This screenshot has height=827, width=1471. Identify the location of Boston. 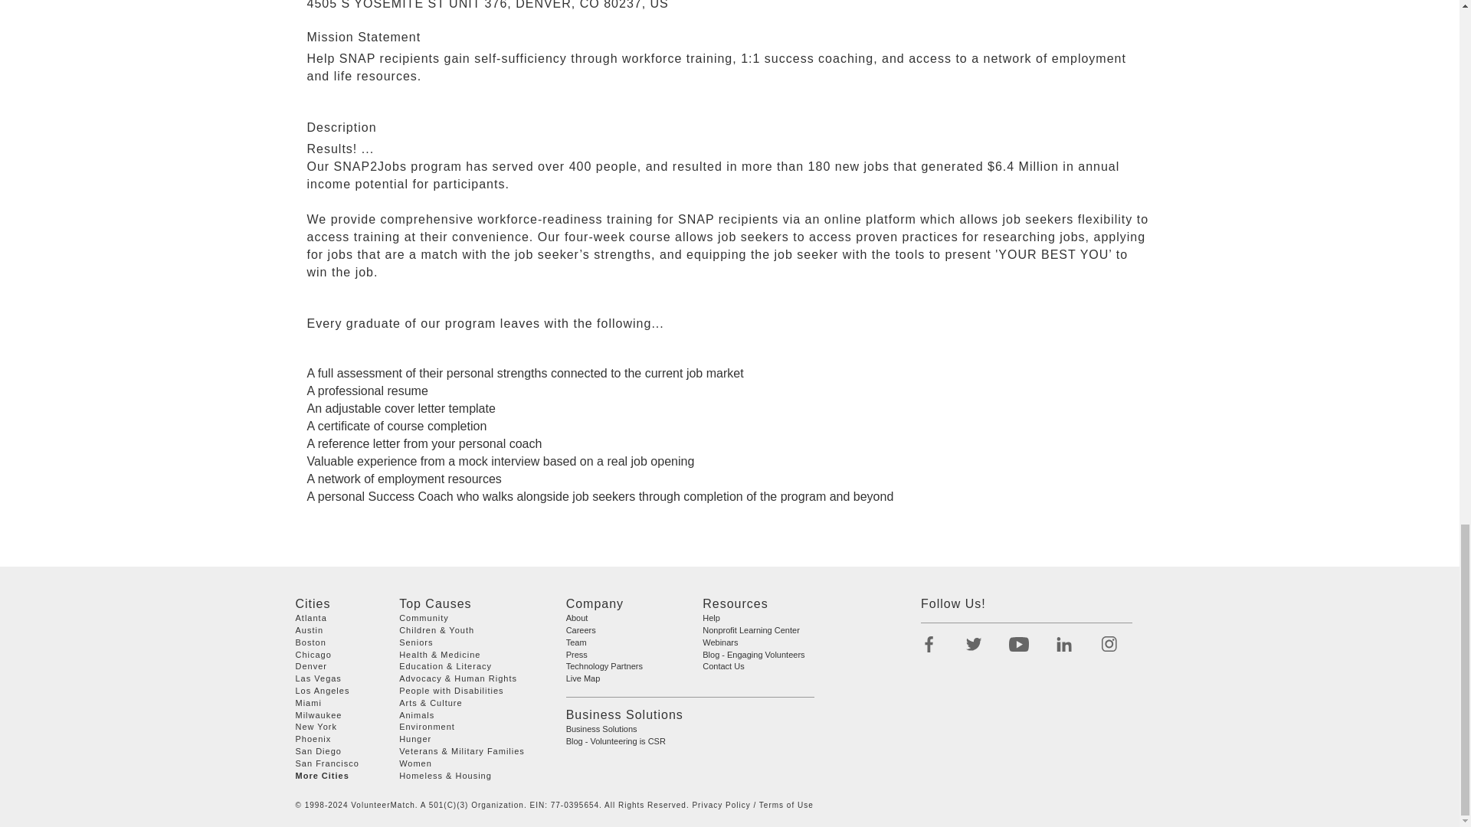
(311, 641).